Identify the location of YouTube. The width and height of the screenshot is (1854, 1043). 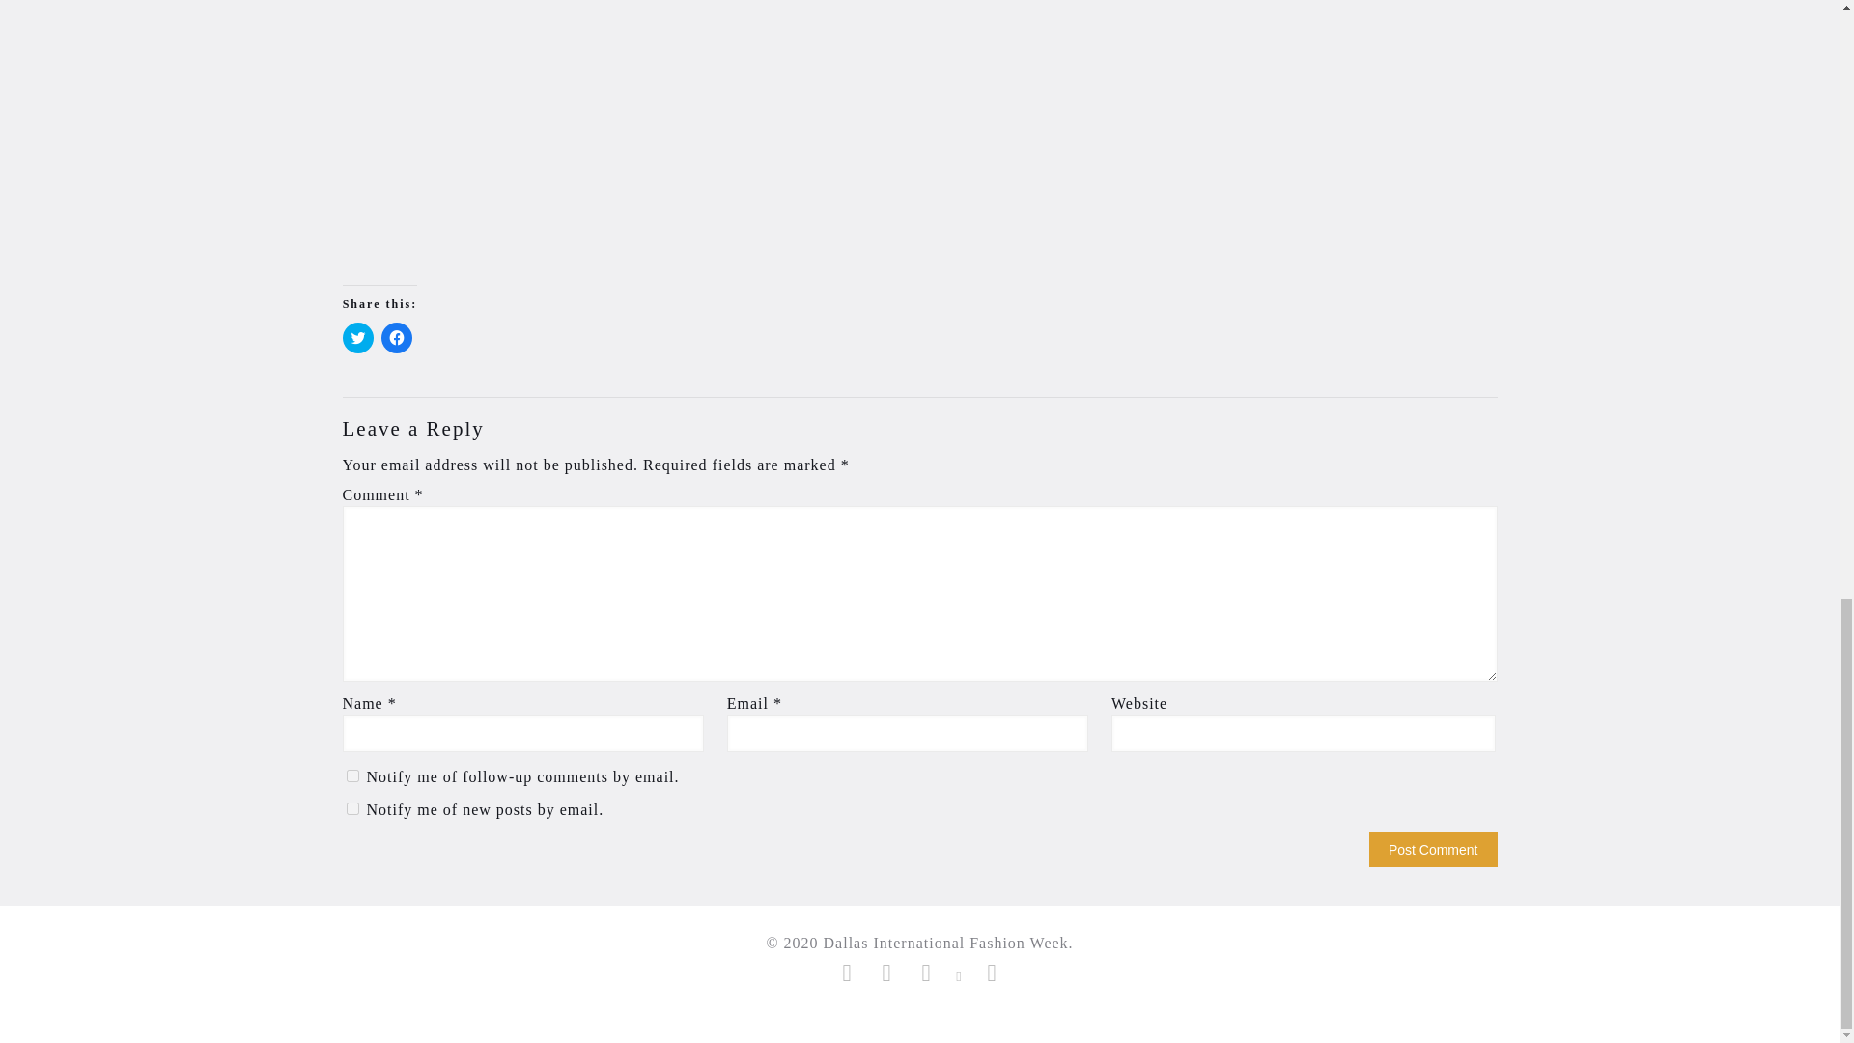
(927, 976).